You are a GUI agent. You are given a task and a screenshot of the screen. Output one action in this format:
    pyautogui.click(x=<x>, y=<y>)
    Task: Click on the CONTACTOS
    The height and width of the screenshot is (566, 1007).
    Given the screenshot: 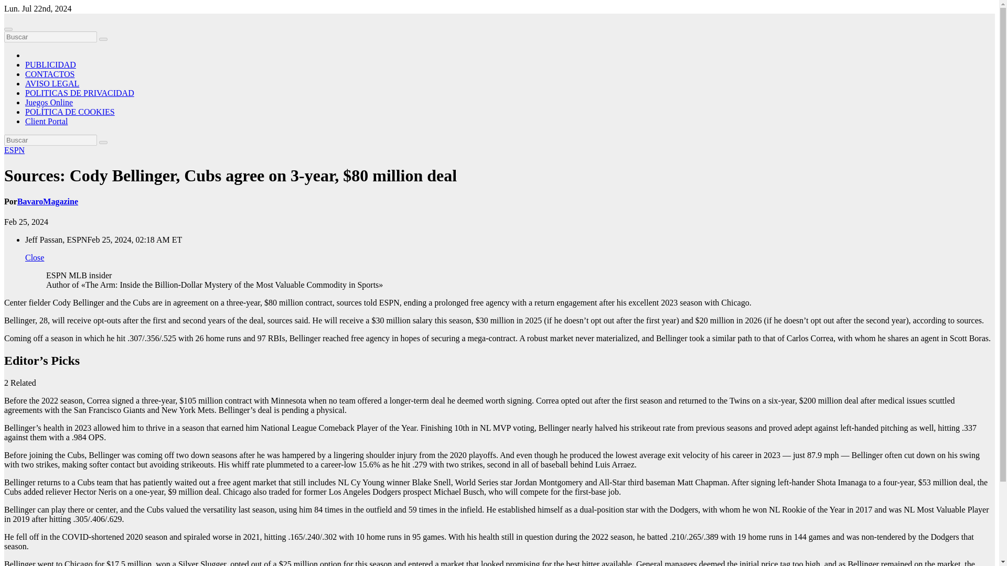 What is the action you would take?
    pyautogui.click(x=50, y=74)
    